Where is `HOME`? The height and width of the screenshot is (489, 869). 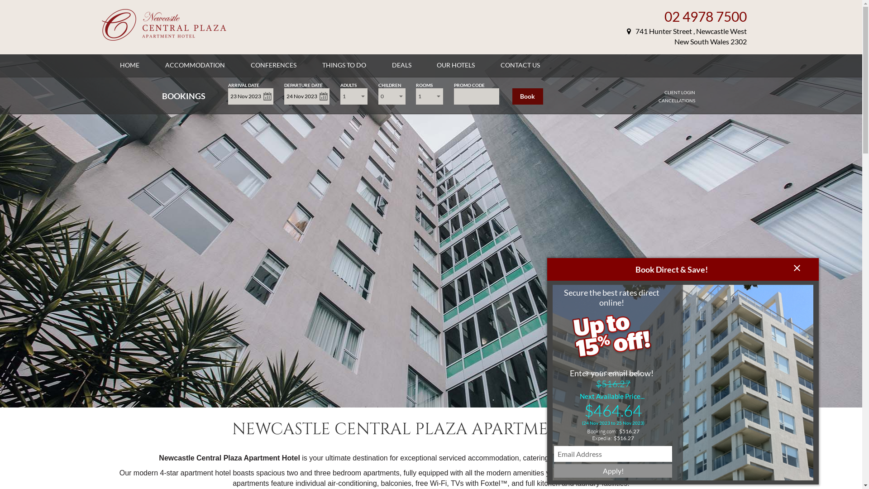 HOME is located at coordinates (129, 65).